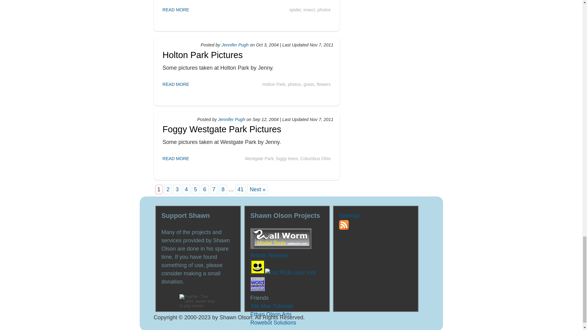  Describe the element at coordinates (202, 55) in the screenshot. I see `Holton Park Pictures` at that location.